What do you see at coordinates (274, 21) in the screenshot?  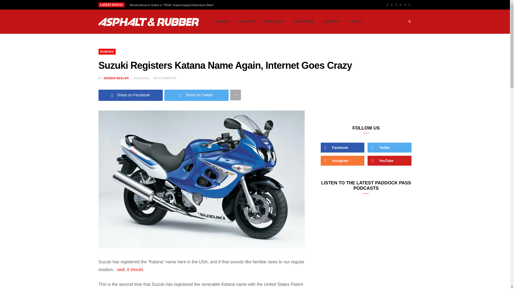 I see `PODCASTS` at bounding box center [274, 21].